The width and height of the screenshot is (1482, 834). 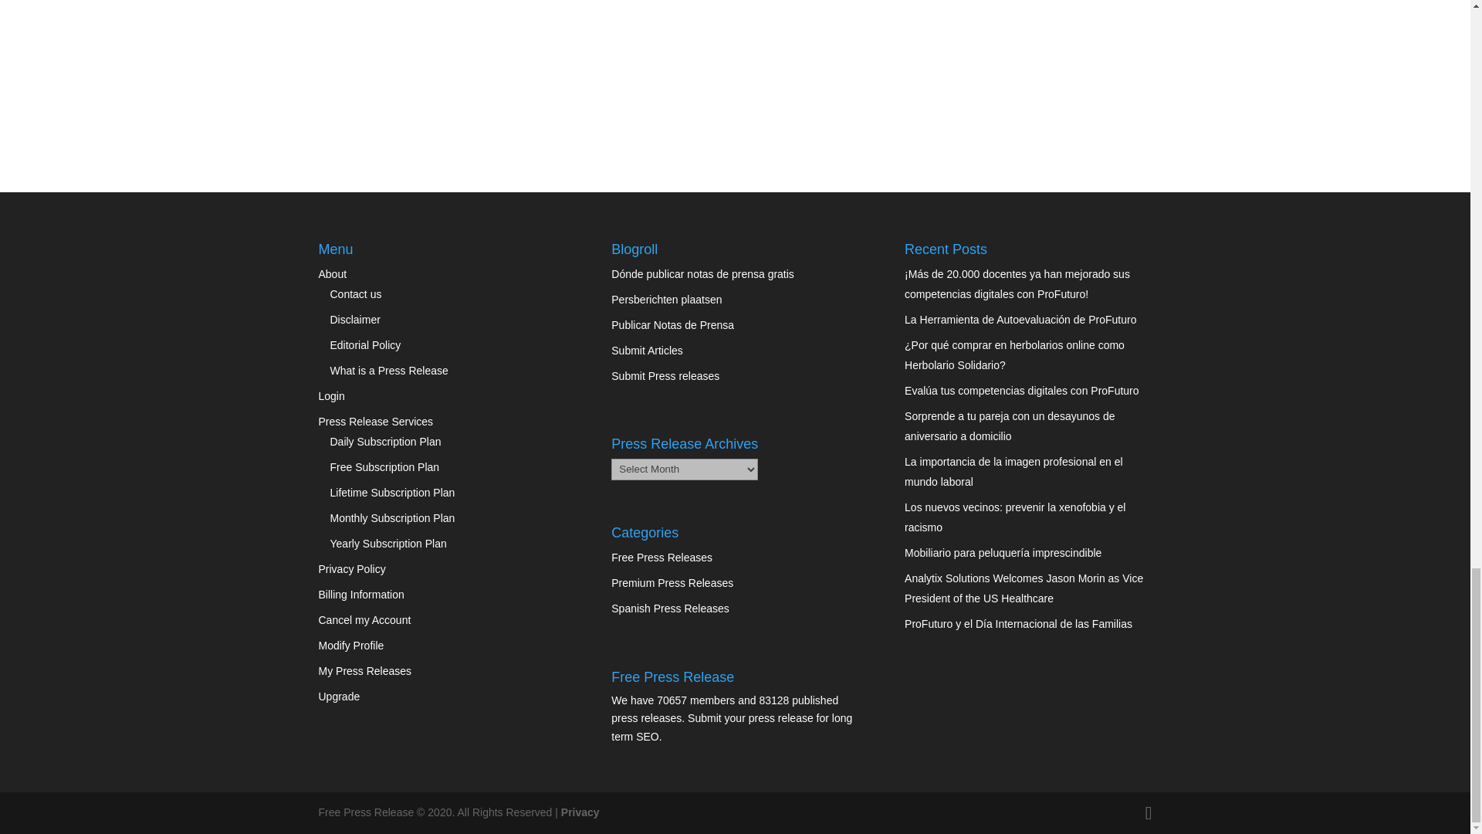 What do you see at coordinates (332, 273) in the screenshot?
I see `About` at bounding box center [332, 273].